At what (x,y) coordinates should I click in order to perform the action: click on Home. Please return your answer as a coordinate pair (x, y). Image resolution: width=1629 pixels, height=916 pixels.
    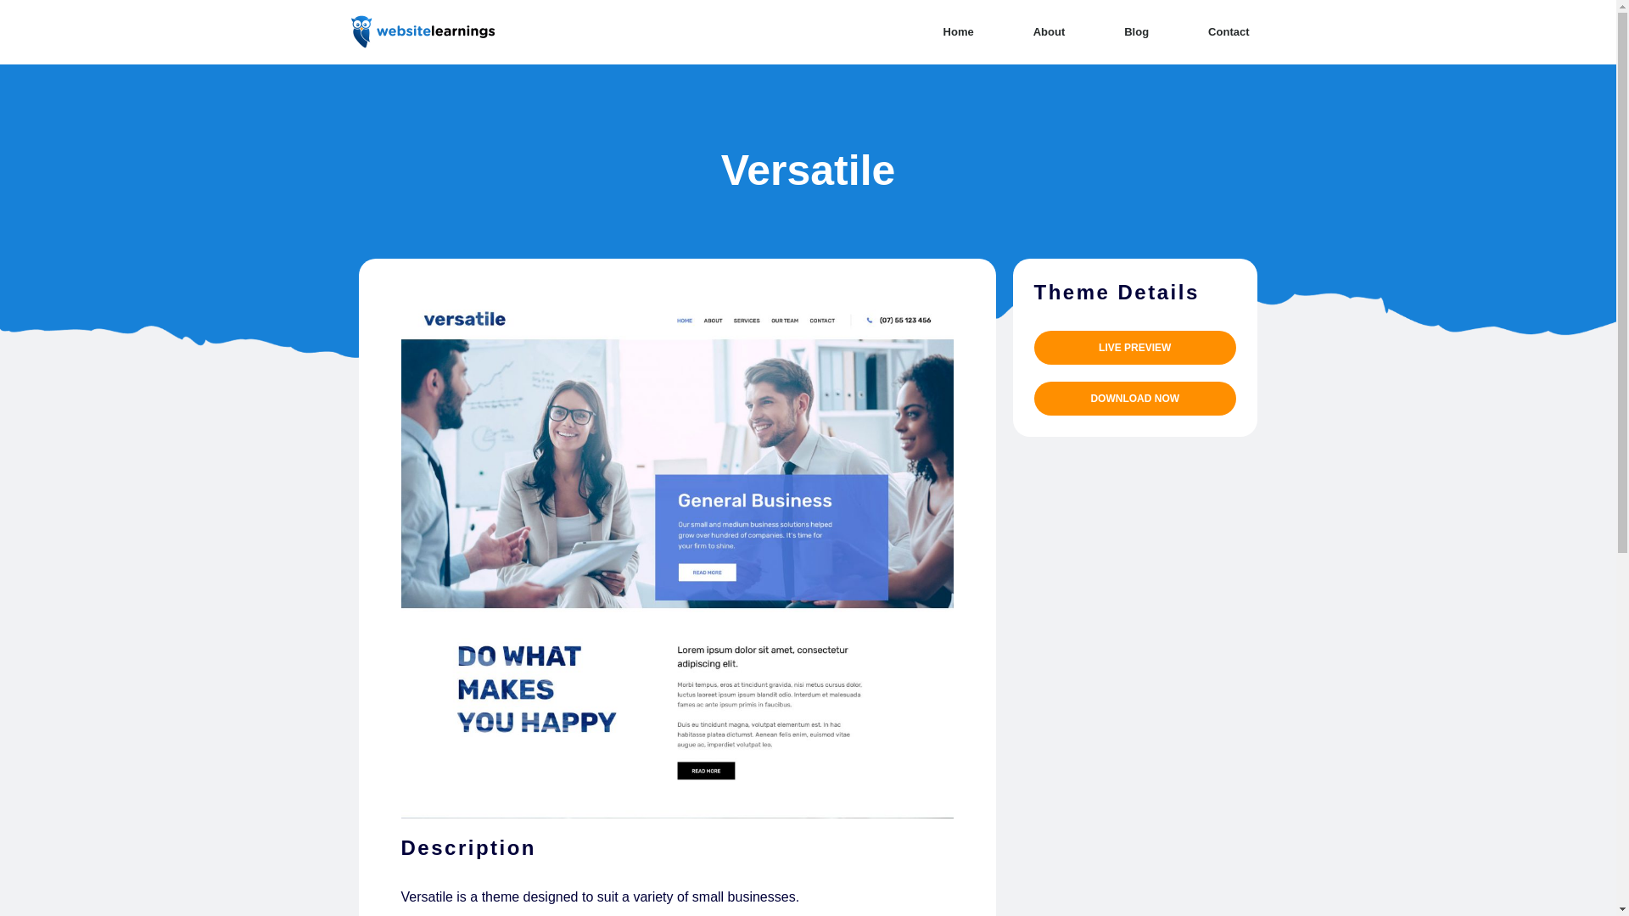
    Looking at the image, I should click on (959, 32).